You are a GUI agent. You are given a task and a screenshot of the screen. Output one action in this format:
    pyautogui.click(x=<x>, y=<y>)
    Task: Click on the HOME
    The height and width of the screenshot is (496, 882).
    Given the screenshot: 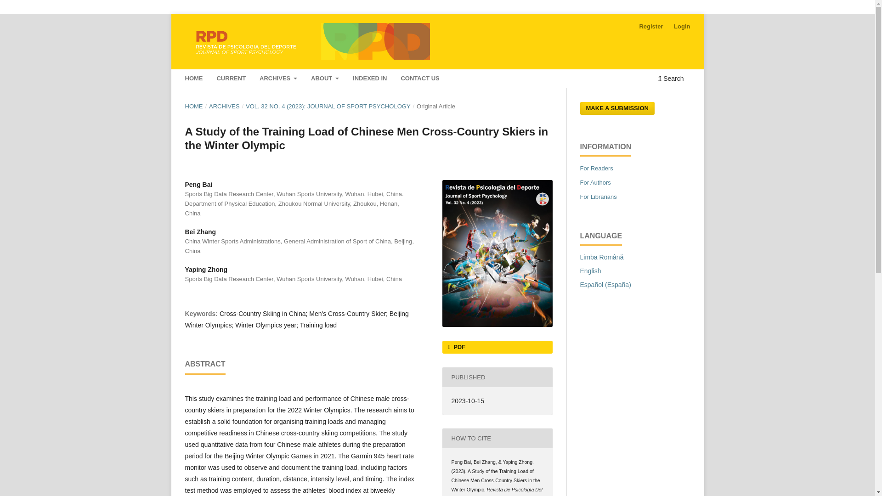 What is the action you would take?
    pyautogui.click(x=193, y=79)
    